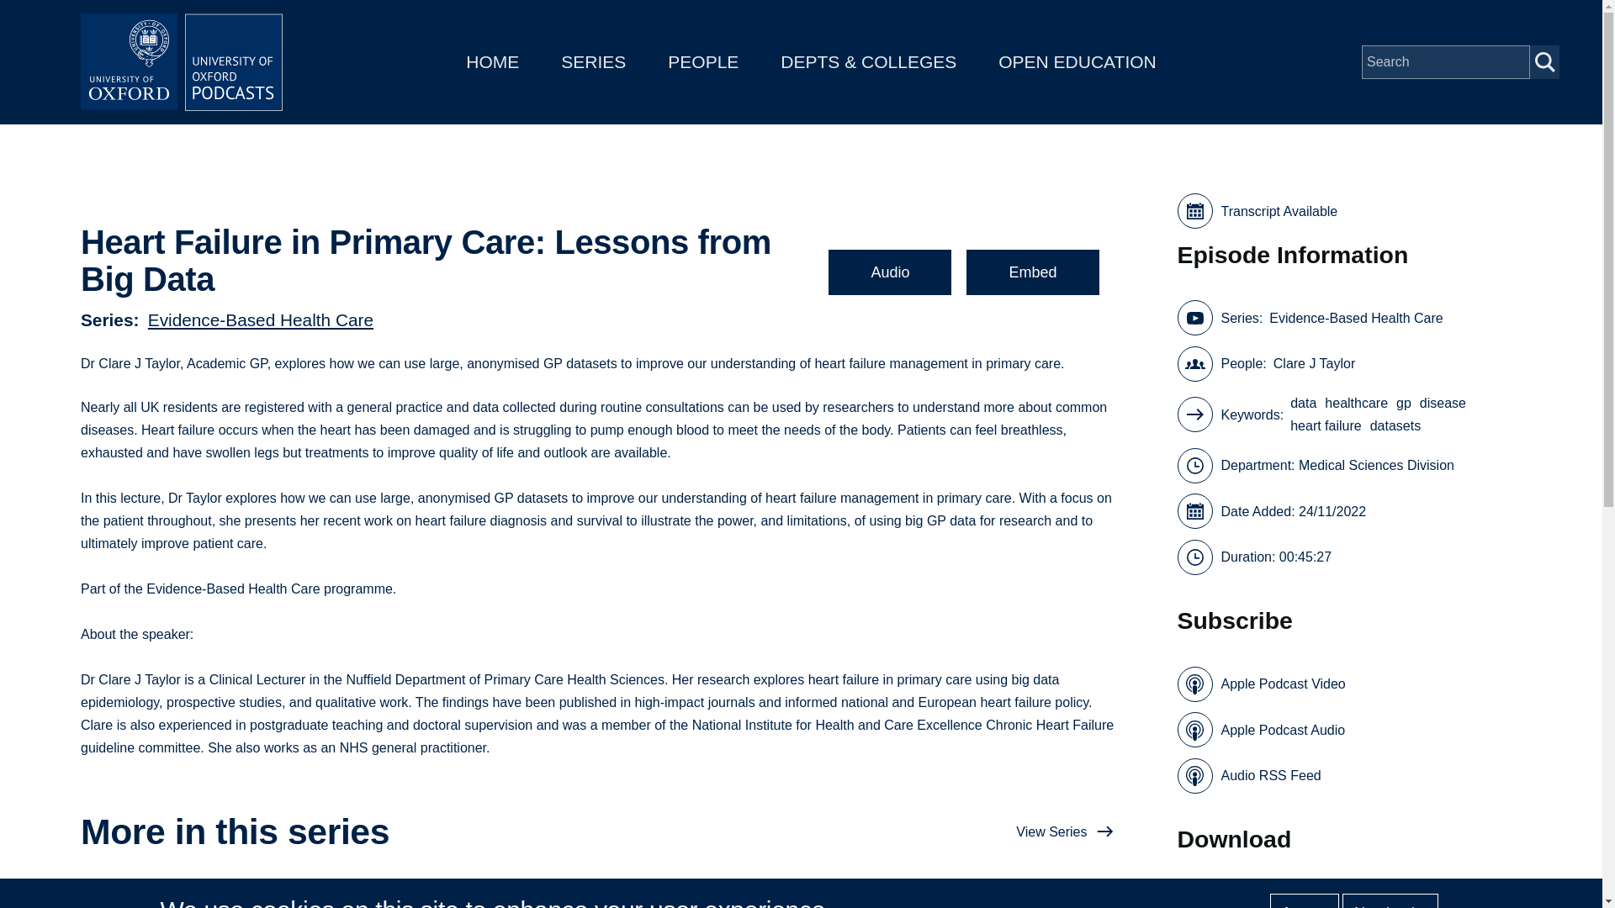 The width and height of the screenshot is (1615, 908). What do you see at coordinates (1356, 318) in the screenshot?
I see `Evidence-Based Health Care` at bounding box center [1356, 318].